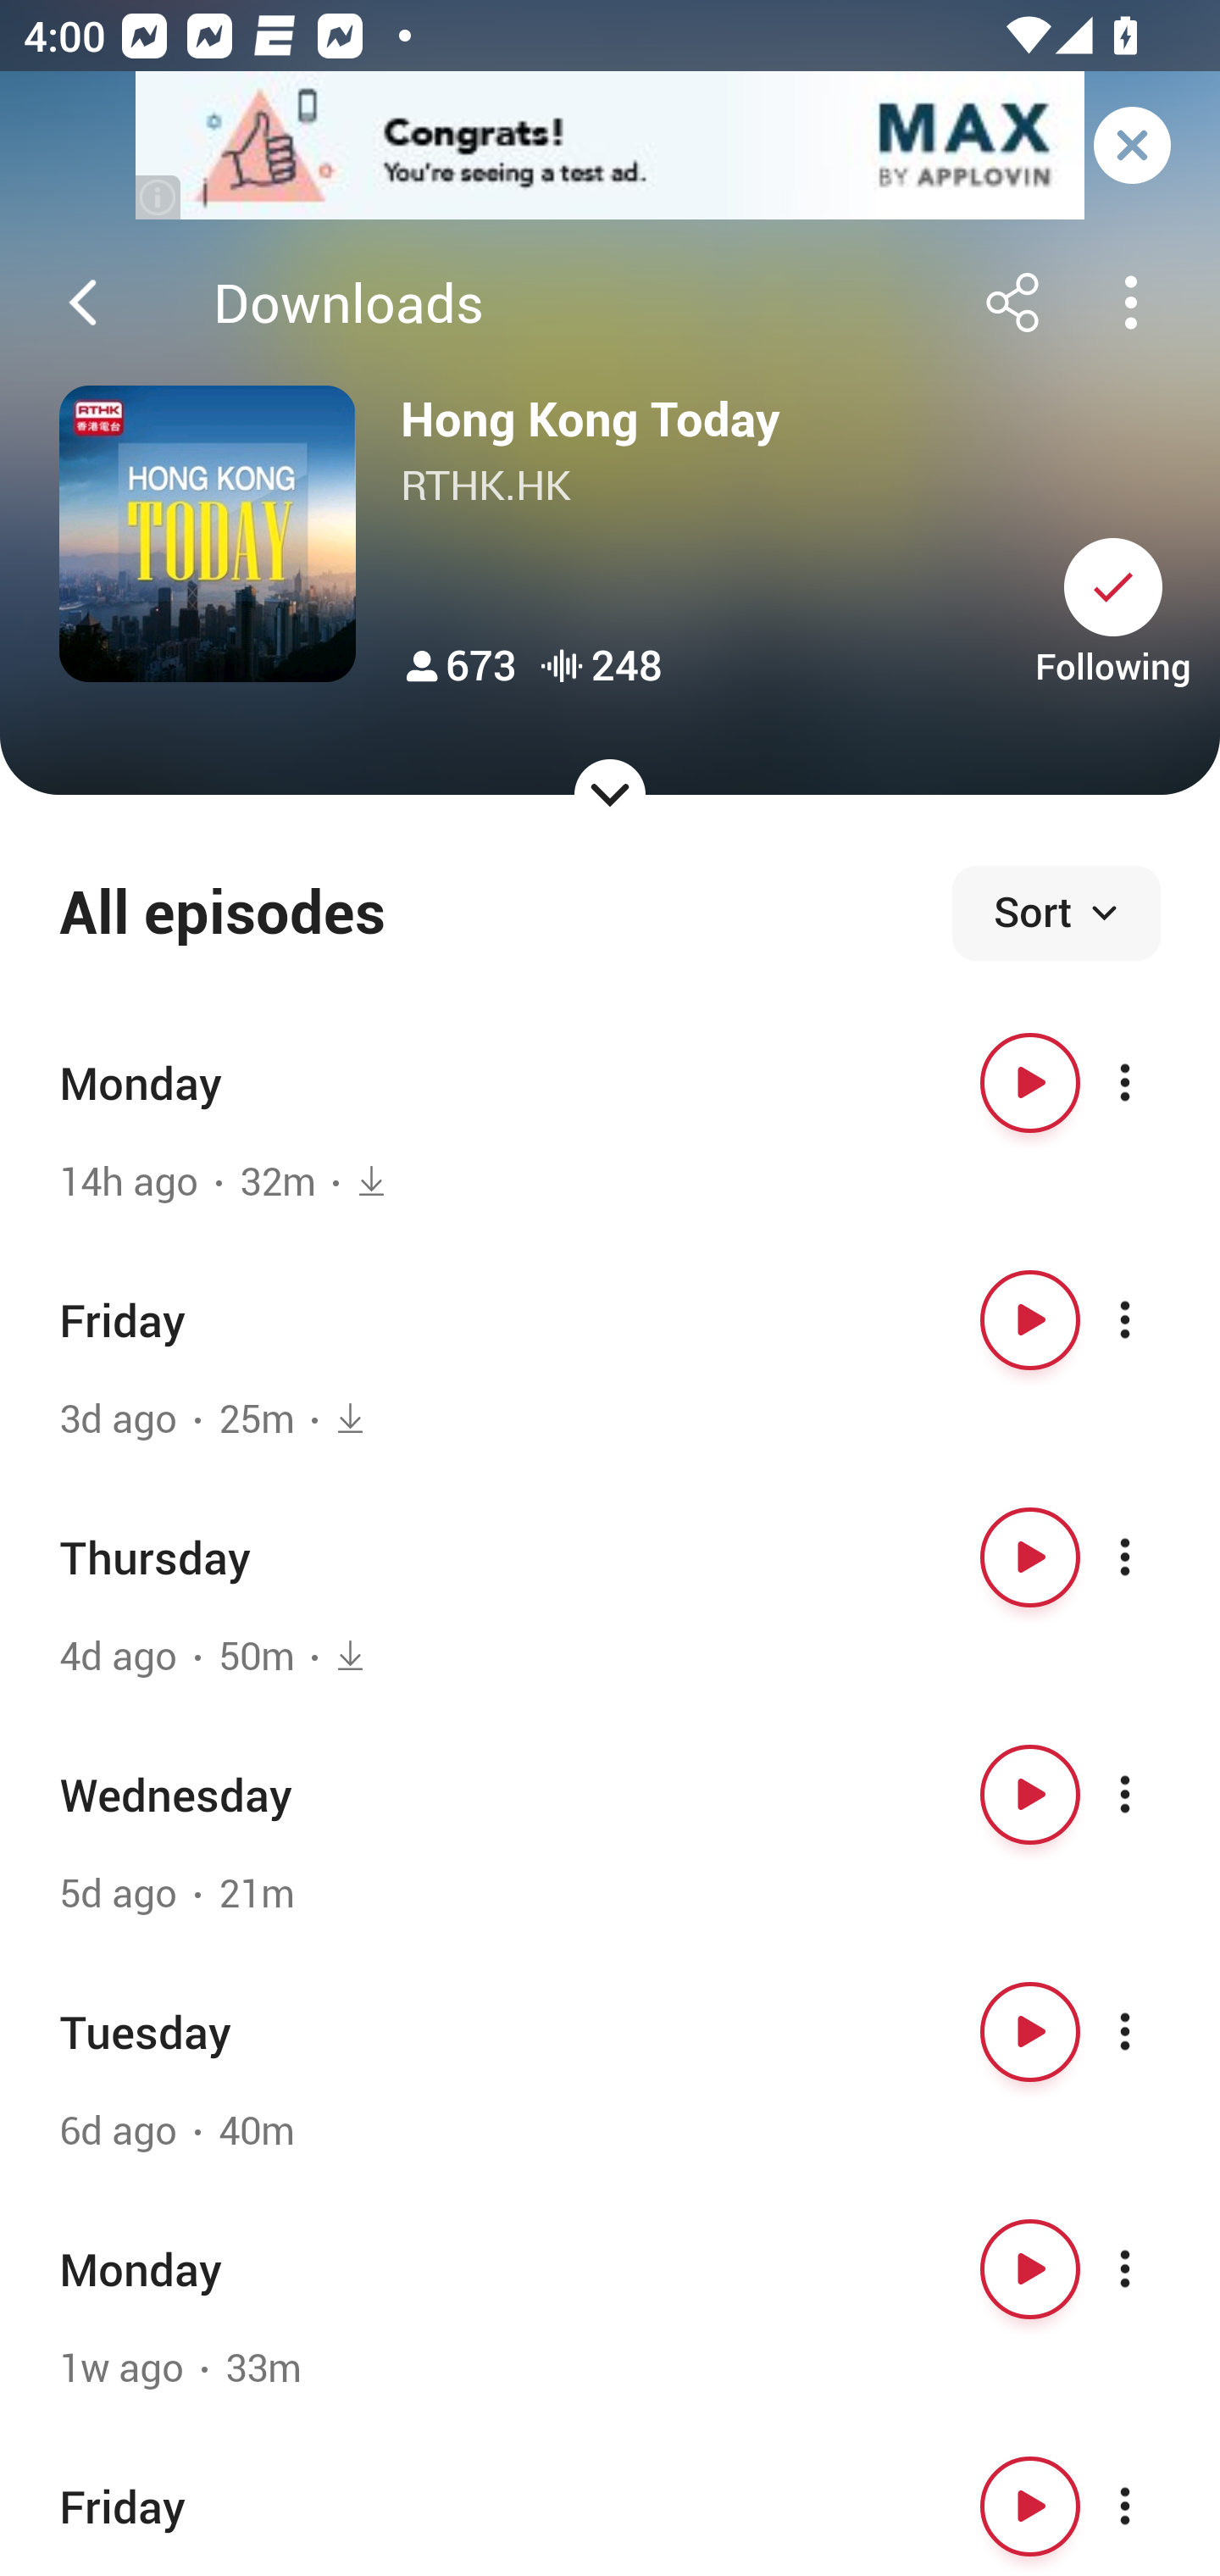 This screenshot has height=2576, width=1220. What do you see at coordinates (1154, 1557) in the screenshot?
I see `More options` at bounding box center [1154, 1557].